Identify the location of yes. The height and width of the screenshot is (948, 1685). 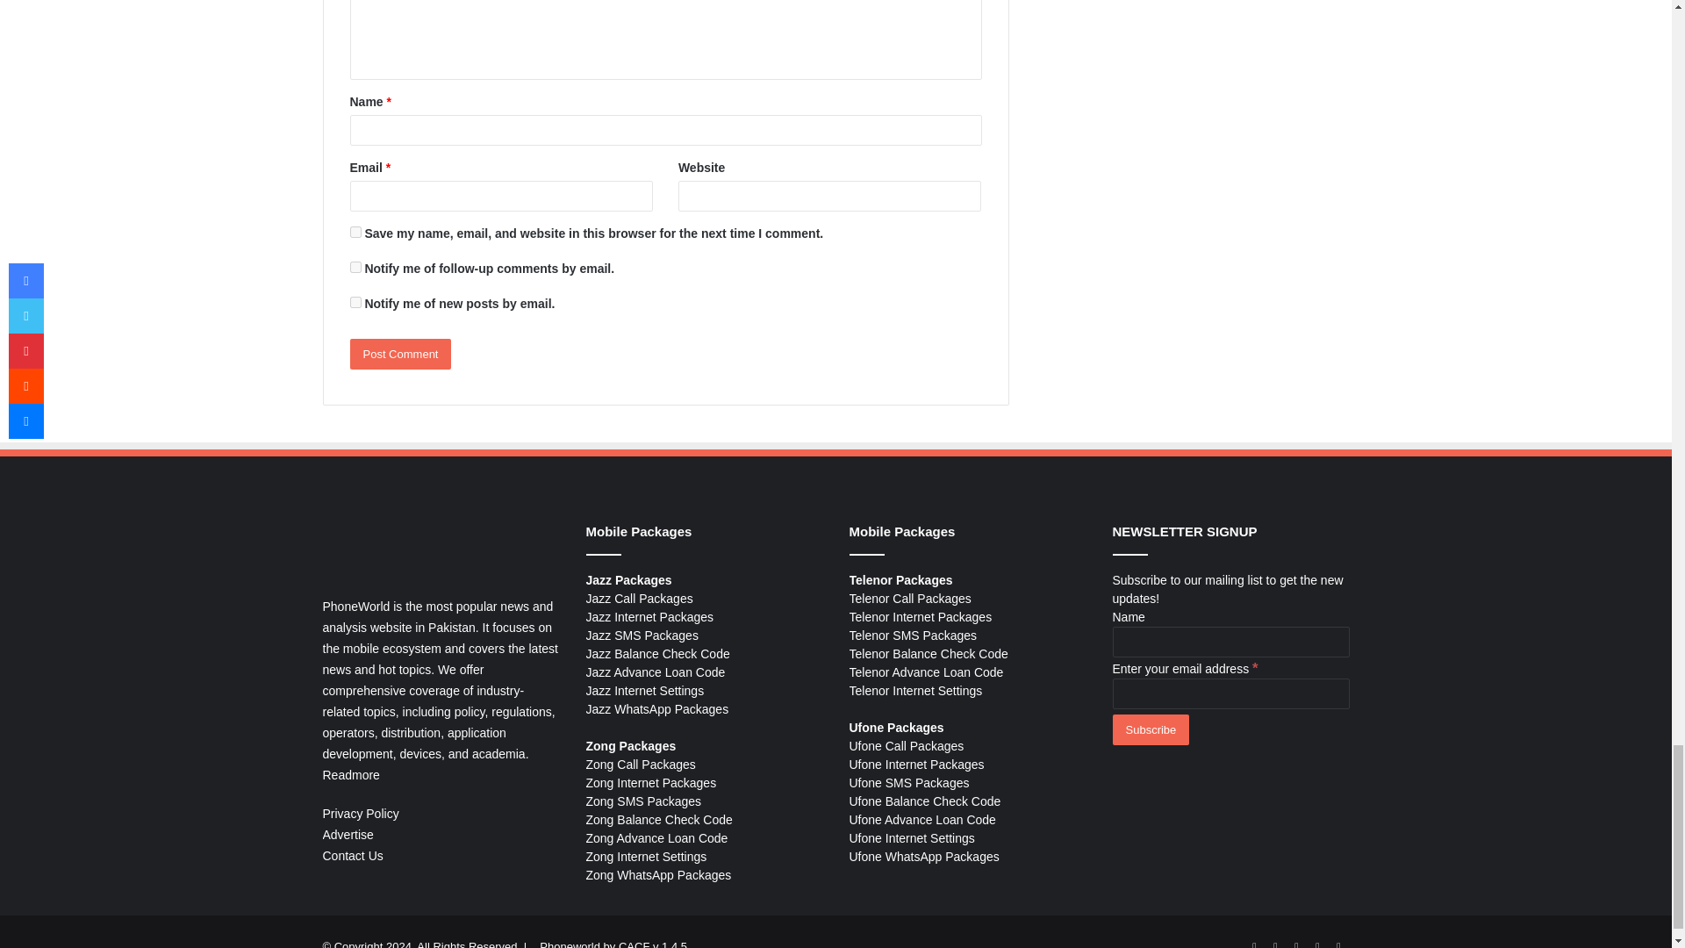
(355, 232).